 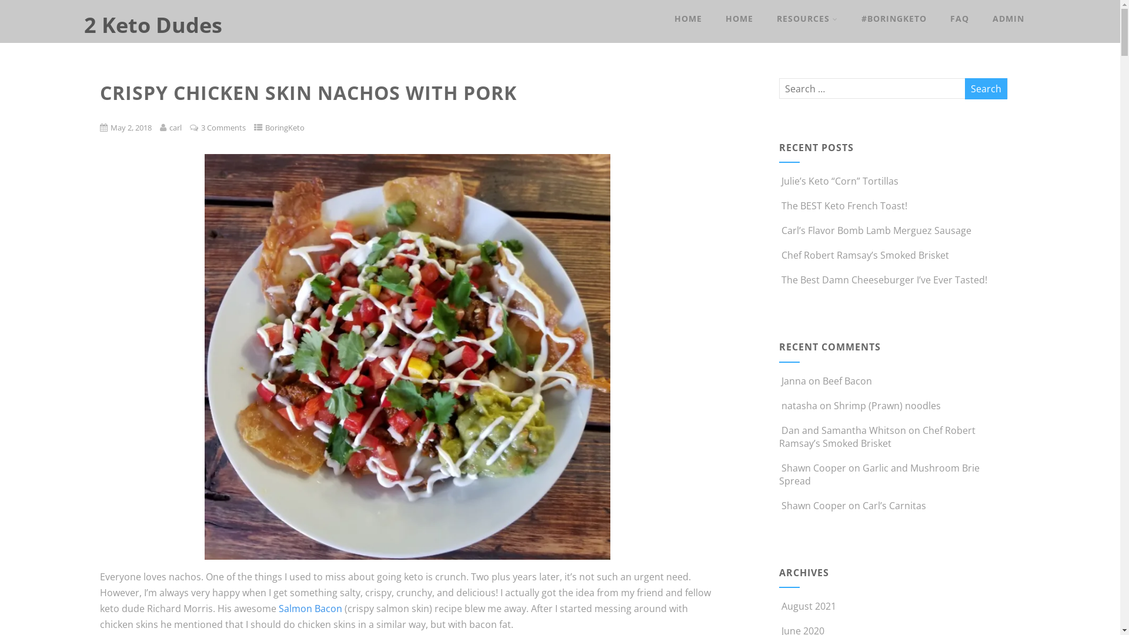 I want to click on 3 Comments, so click(x=223, y=128).